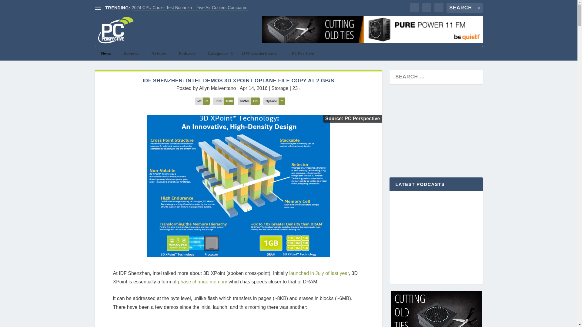 This screenshot has height=327, width=582. I want to click on Podcasts, so click(187, 53).